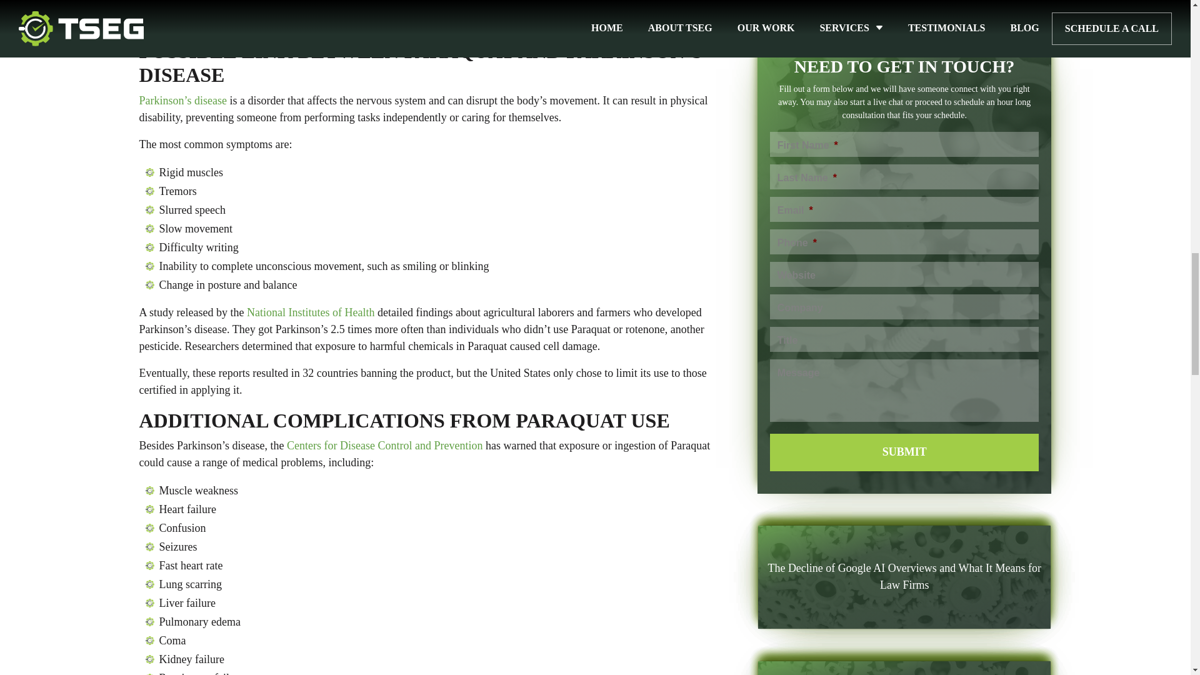 This screenshot has width=1200, height=675. Describe the element at coordinates (384, 445) in the screenshot. I see `Centers for Disease Control and Prevention` at that location.